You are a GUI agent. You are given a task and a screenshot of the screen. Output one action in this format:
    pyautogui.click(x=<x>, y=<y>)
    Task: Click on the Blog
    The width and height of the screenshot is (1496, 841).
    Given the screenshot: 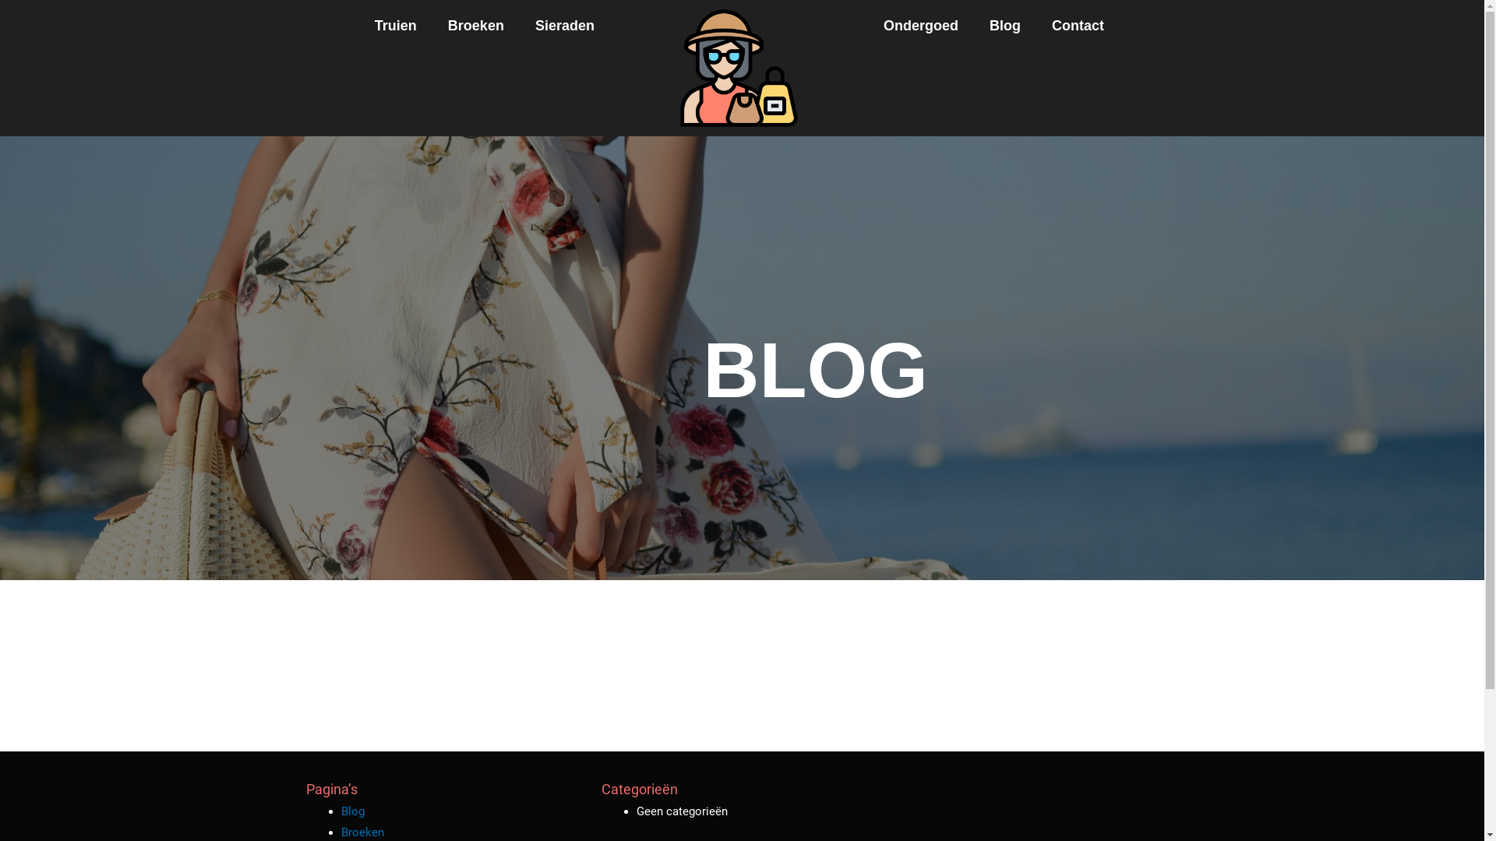 What is the action you would take?
    pyautogui.click(x=353, y=811)
    